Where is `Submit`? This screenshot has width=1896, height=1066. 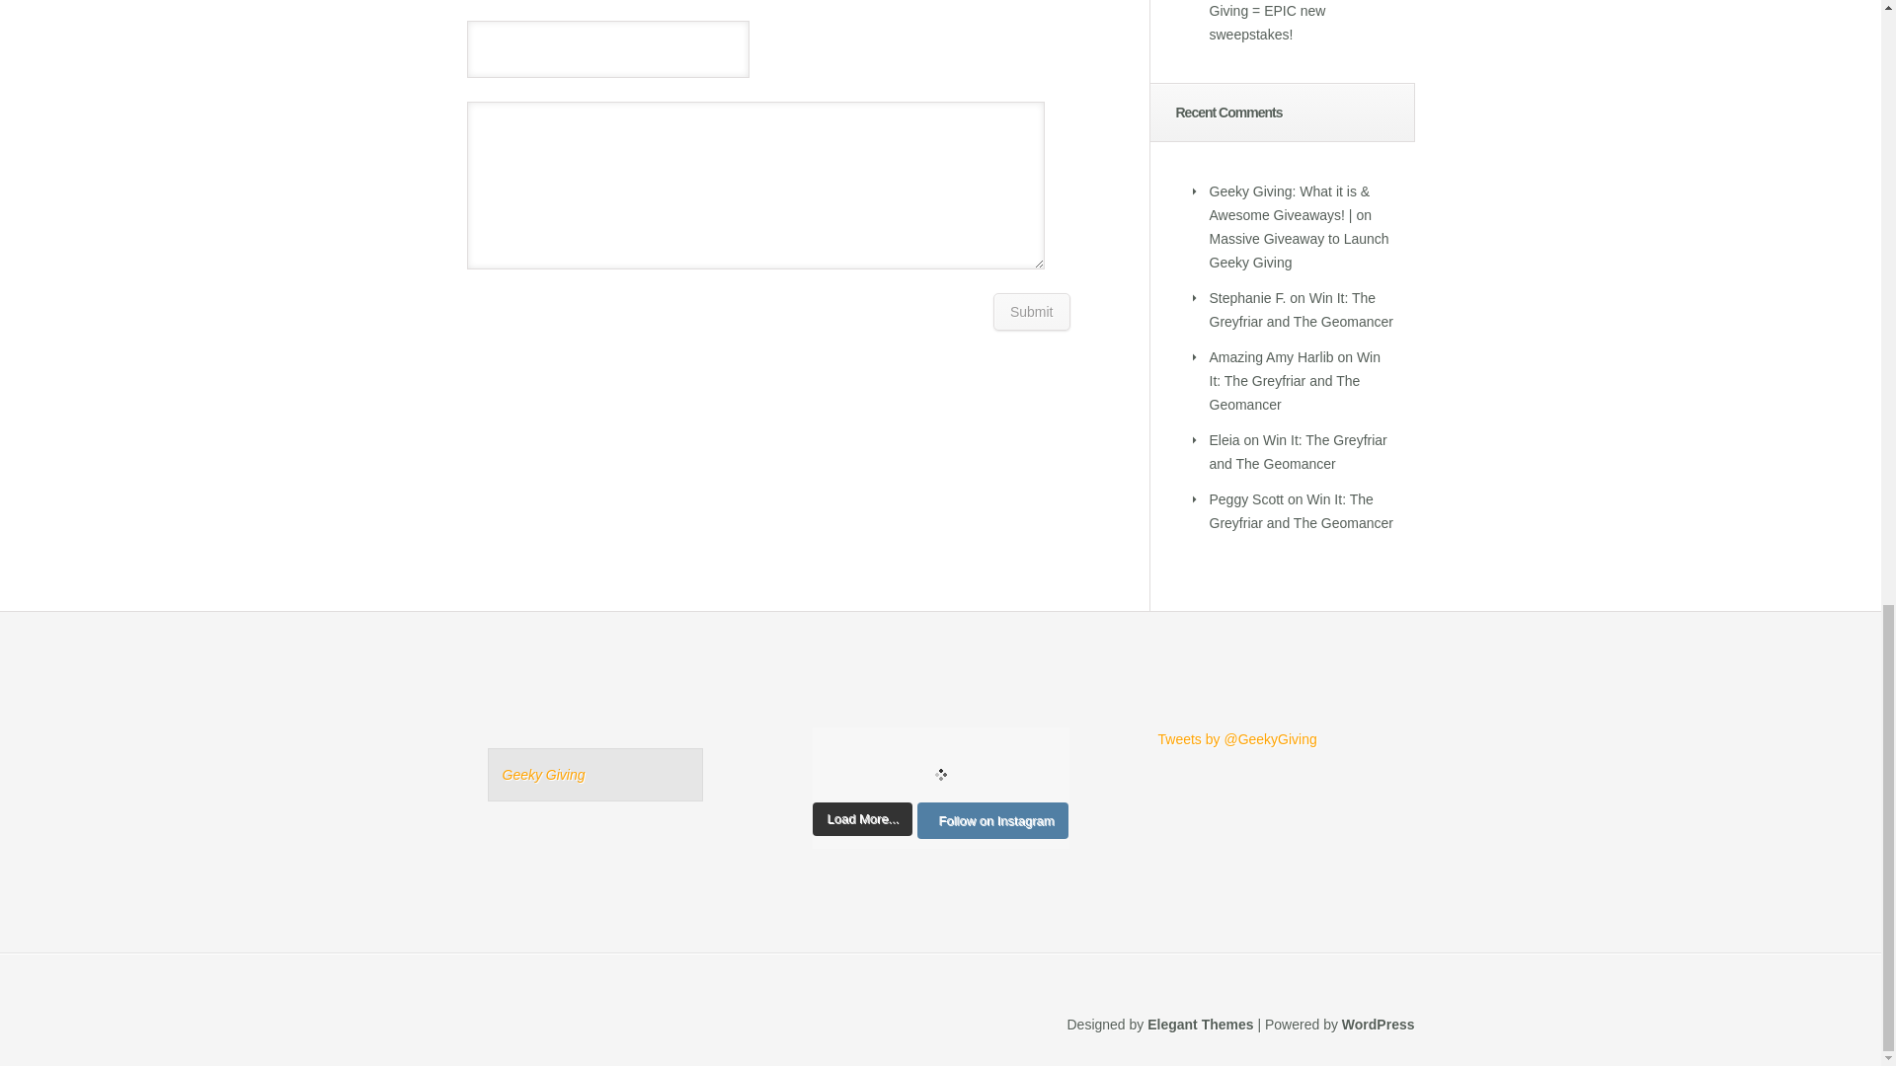
Submit is located at coordinates (1032, 312).